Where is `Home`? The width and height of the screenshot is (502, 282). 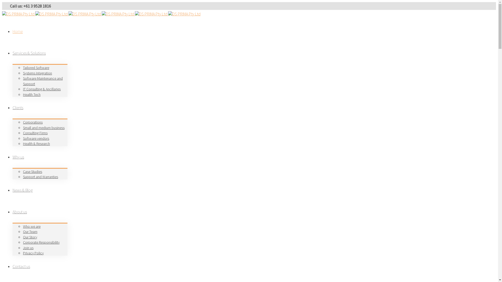
Home is located at coordinates (18, 31).